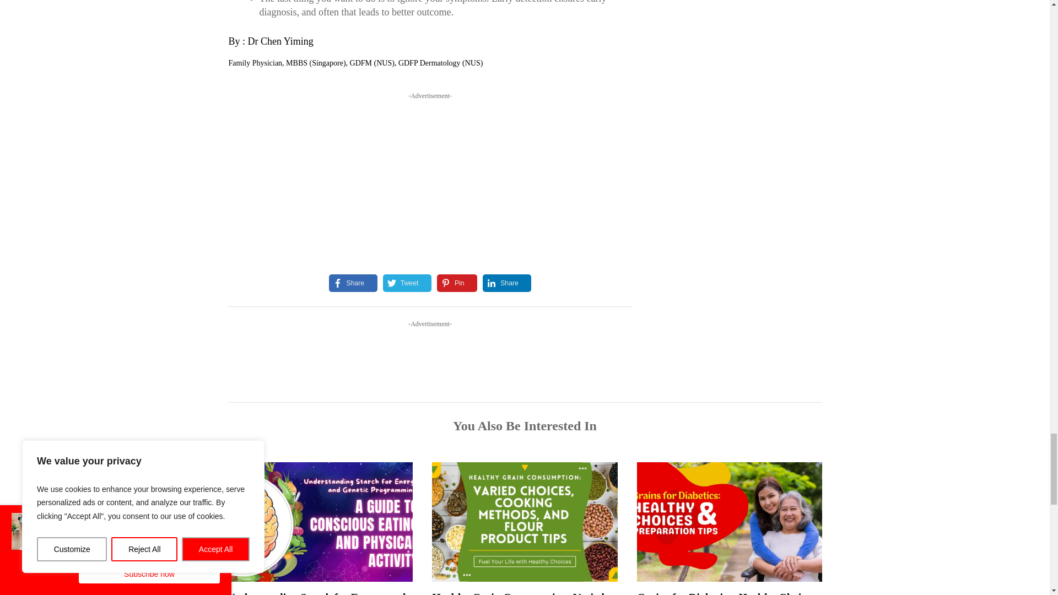 This screenshot has width=1058, height=595. What do you see at coordinates (450, 283) in the screenshot?
I see `Pin` at bounding box center [450, 283].